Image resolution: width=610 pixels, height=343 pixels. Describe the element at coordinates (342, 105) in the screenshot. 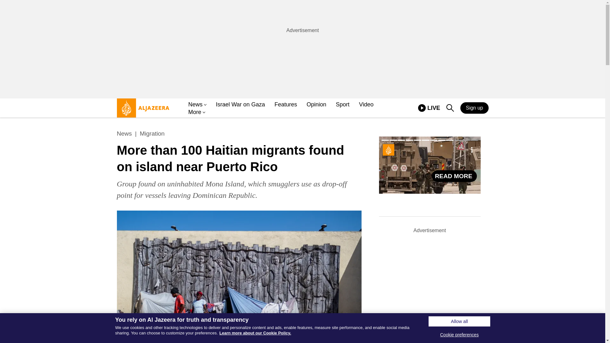

I see `Sport` at that location.